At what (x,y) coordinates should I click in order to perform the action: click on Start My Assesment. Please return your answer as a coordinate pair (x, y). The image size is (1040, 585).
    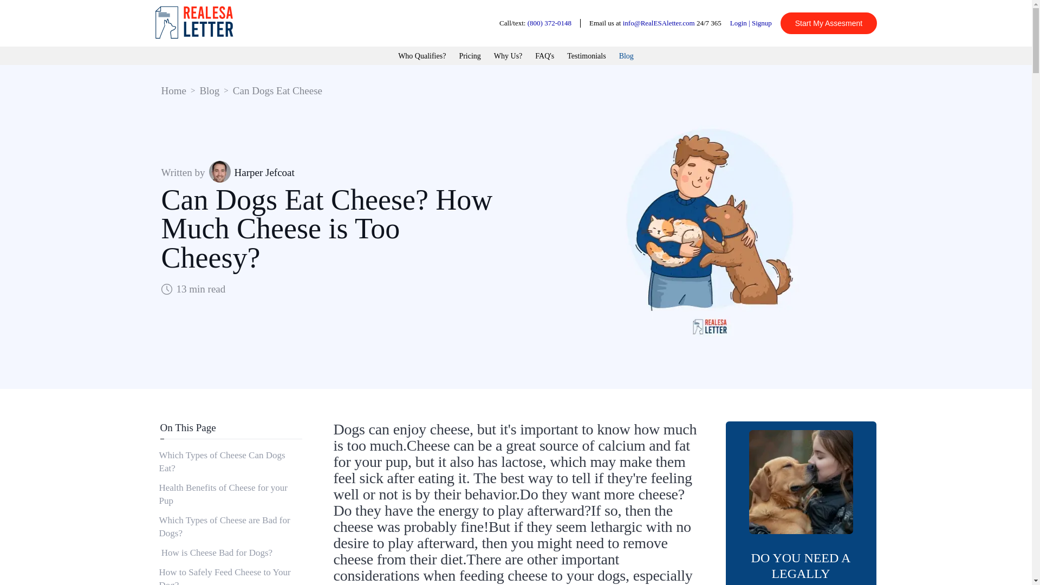
    Looking at the image, I should click on (829, 23).